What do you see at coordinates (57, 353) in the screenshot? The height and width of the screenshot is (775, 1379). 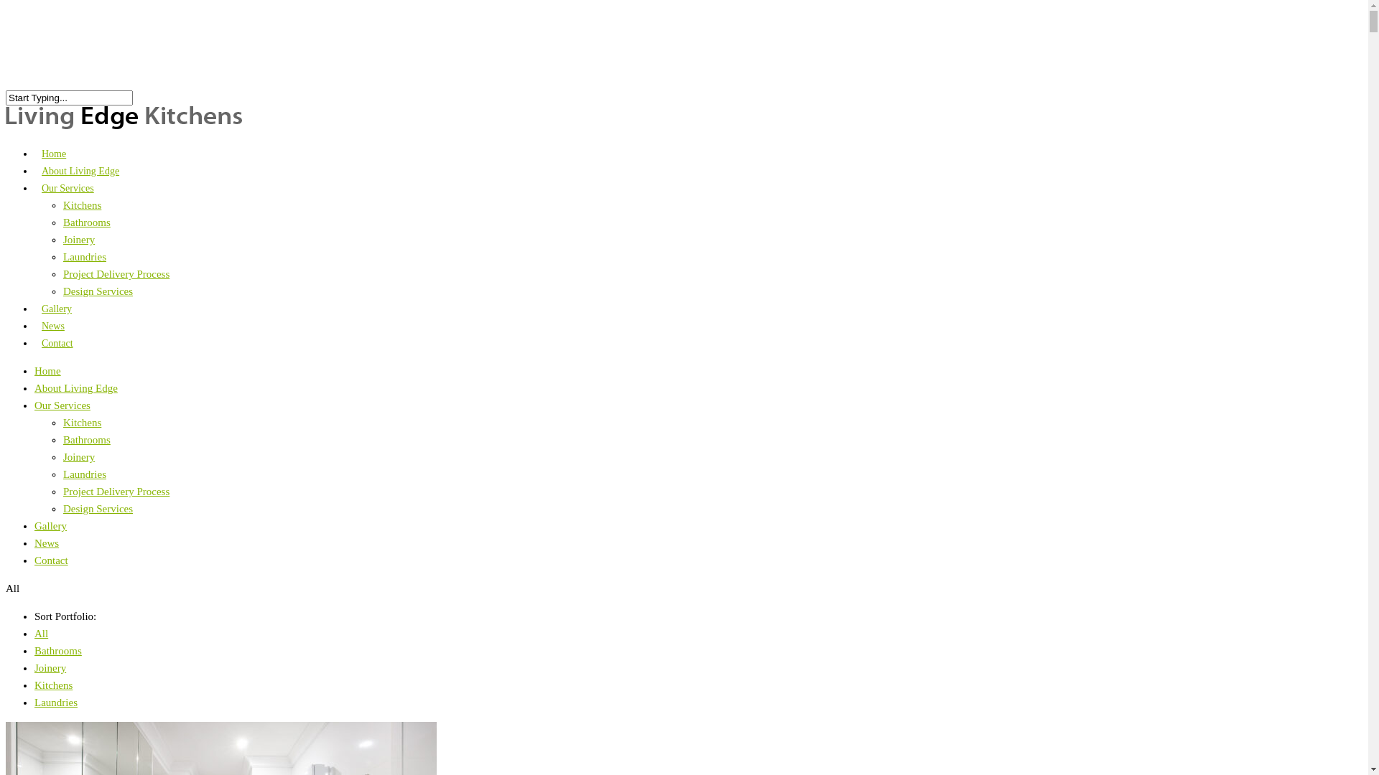 I see `Contact` at bounding box center [57, 353].